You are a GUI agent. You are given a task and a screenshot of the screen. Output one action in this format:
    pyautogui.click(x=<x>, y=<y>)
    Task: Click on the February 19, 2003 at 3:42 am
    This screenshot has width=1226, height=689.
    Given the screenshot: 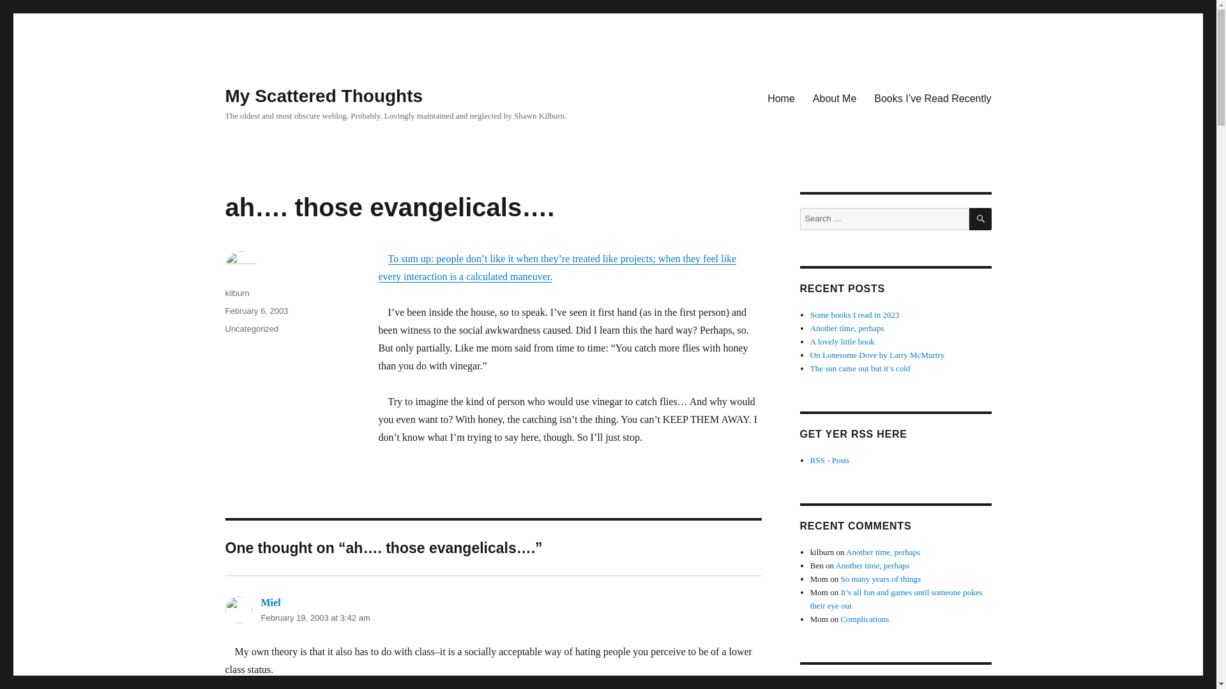 What is the action you would take?
    pyautogui.click(x=315, y=618)
    